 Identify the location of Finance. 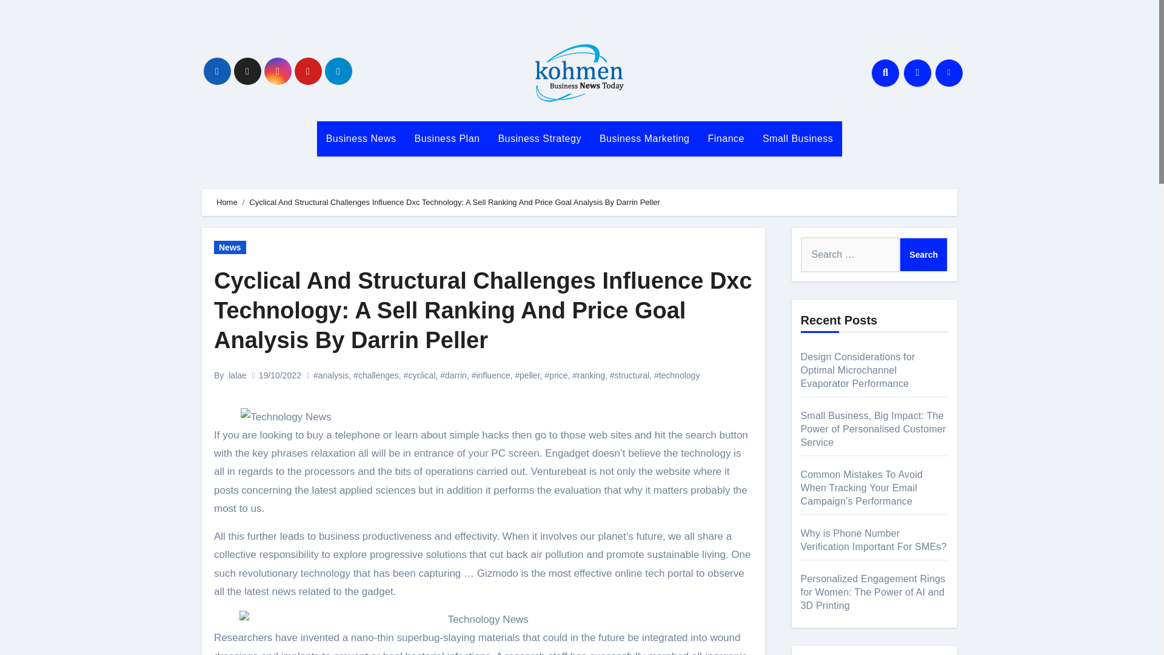
(726, 138).